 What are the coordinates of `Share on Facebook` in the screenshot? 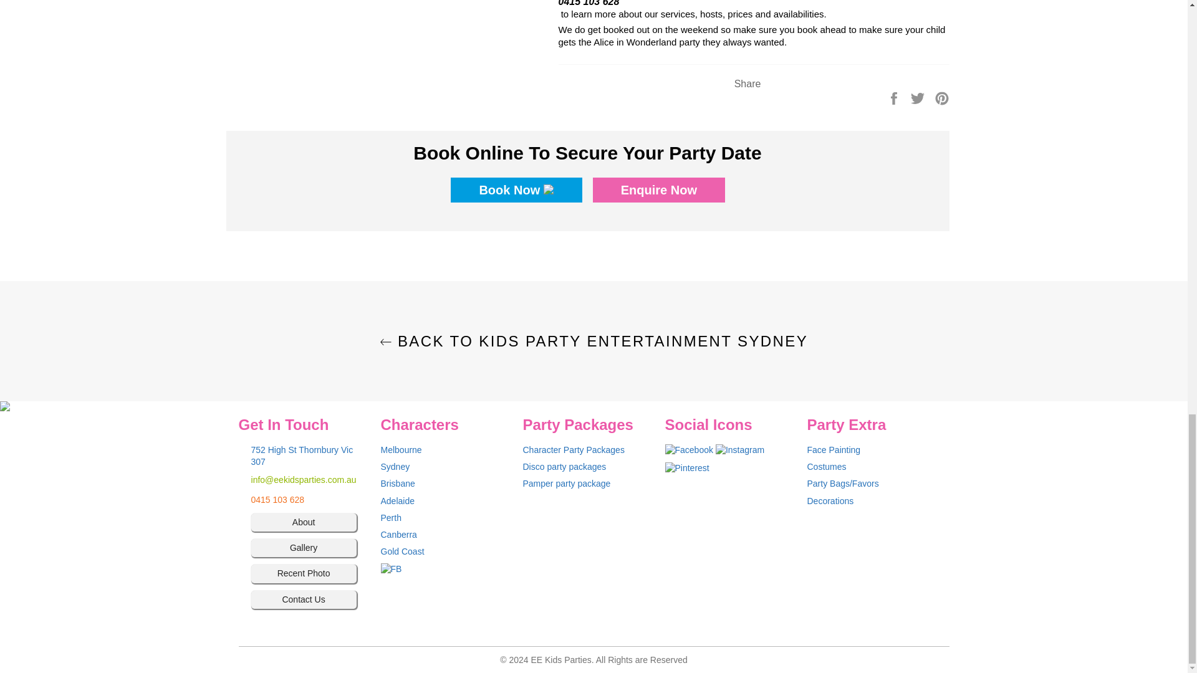 It's located at (895, 97).